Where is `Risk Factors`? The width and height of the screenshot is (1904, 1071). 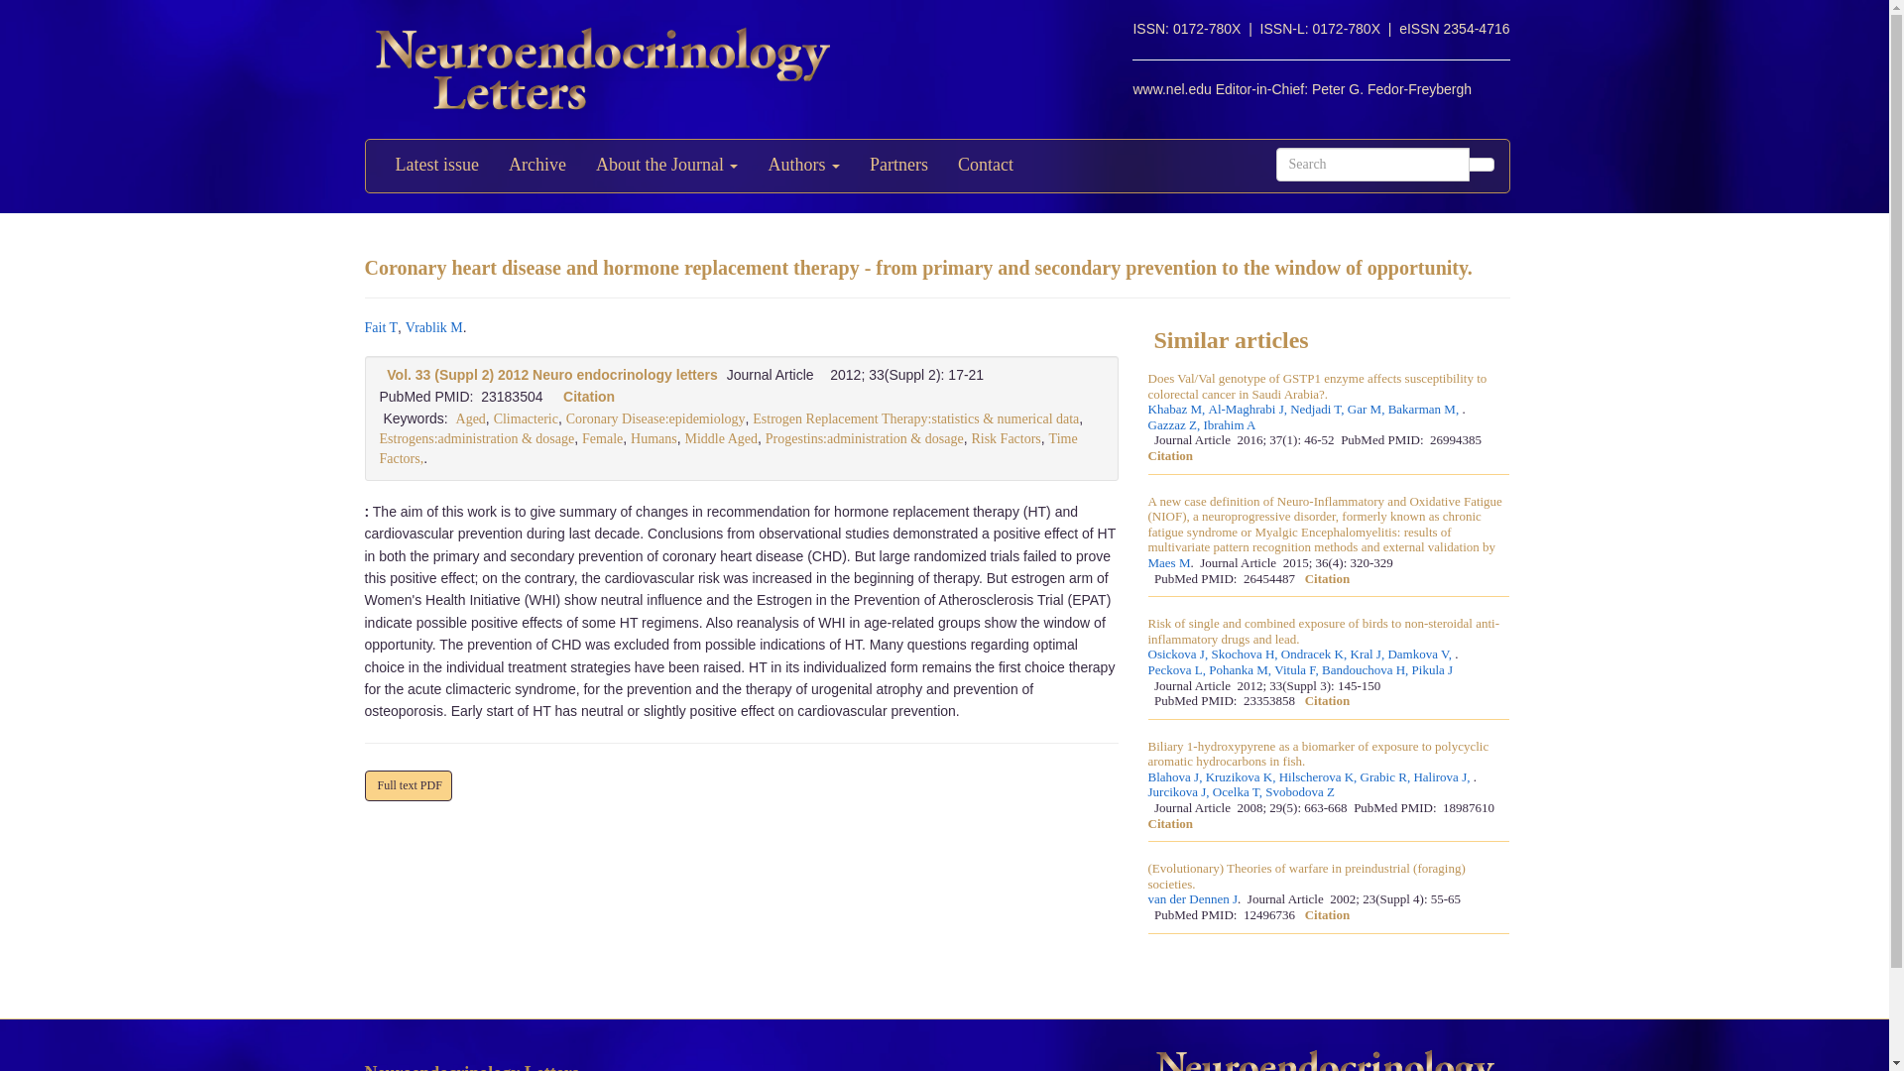 Risk Factors is located at coordinates (1006, 438).